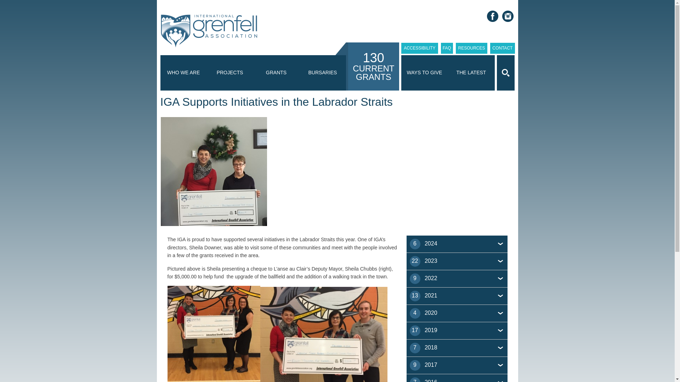 The image size is (680, 382). I want to click on THE LATEST, so click(471, 73).